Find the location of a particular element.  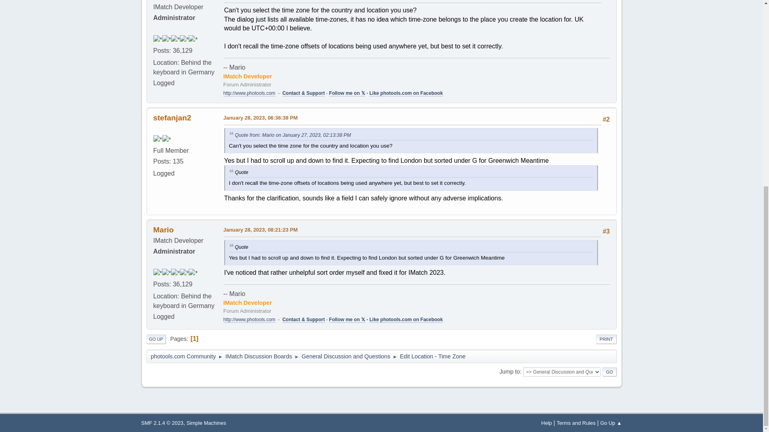

View the profile of stefanjan2 is located at coordinates (172, 118).